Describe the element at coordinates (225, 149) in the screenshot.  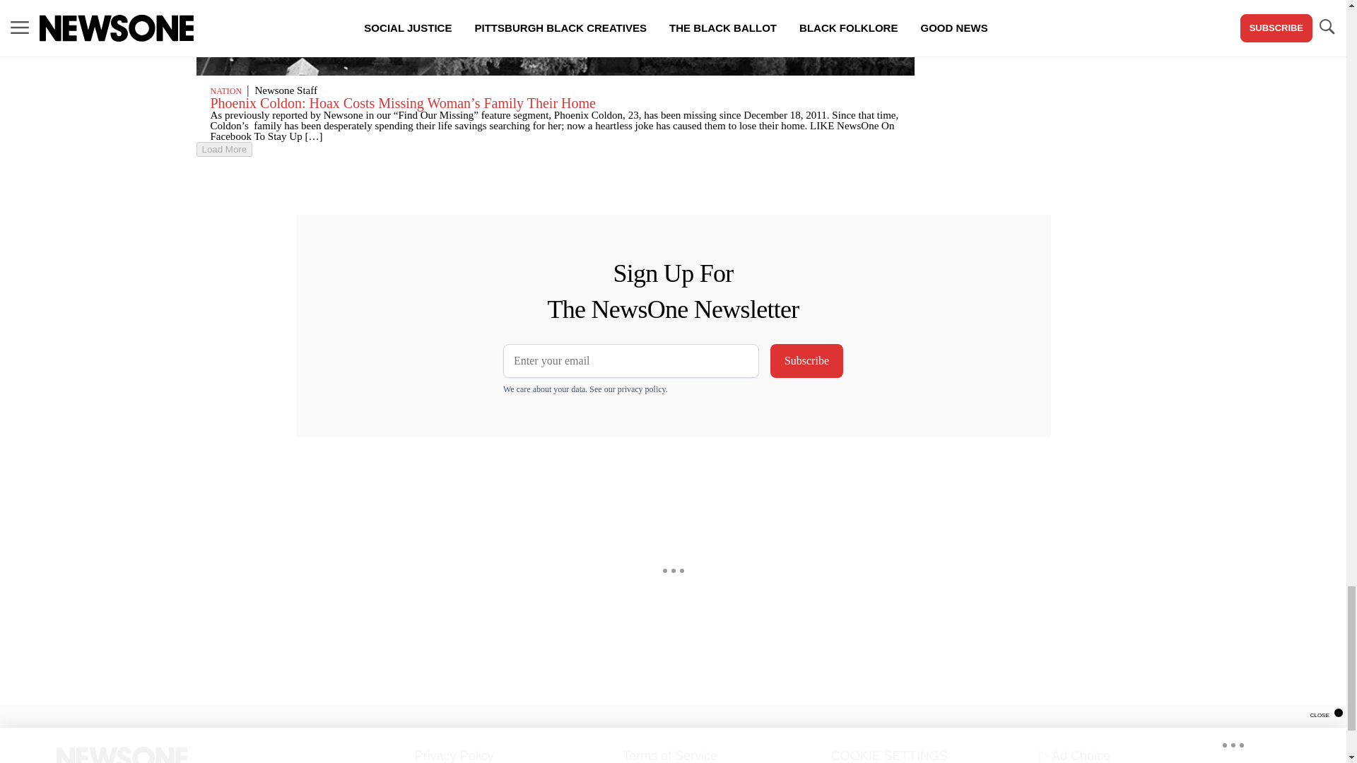
I see `Load More` at that location.